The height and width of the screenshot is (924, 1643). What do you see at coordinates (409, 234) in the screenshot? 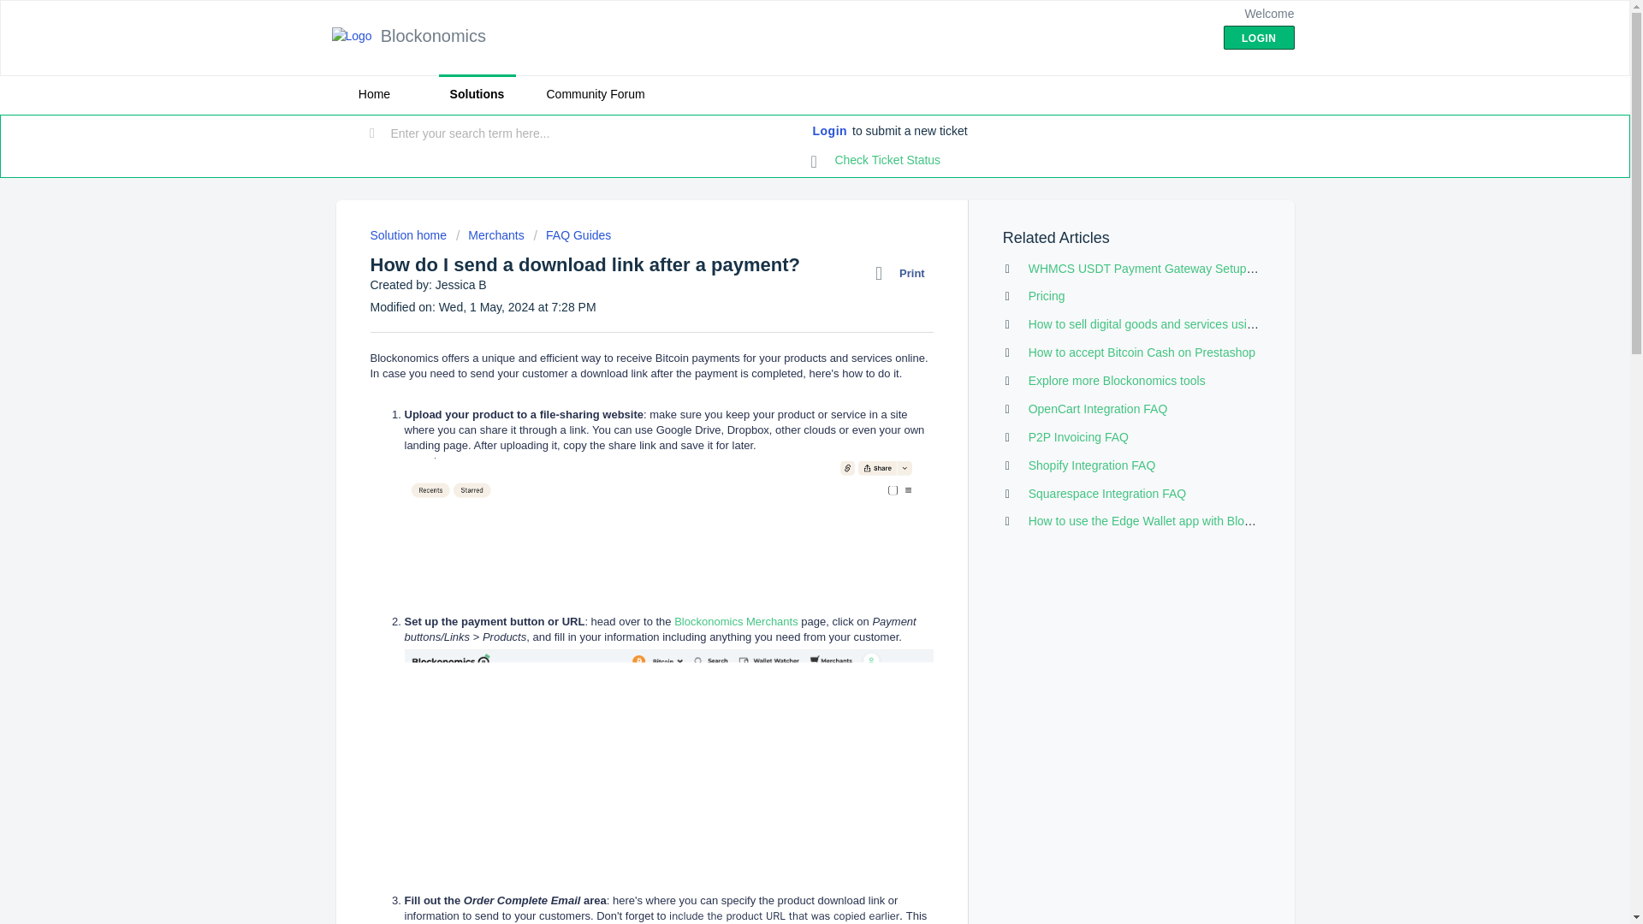
I see `Solution home` at bounding box center [409, 234].